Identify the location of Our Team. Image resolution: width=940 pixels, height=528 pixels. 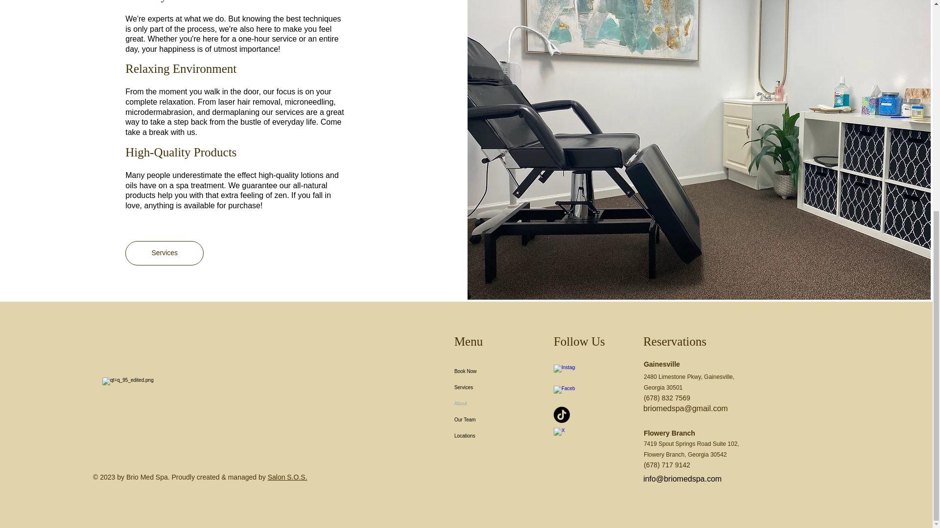
(494, 419).